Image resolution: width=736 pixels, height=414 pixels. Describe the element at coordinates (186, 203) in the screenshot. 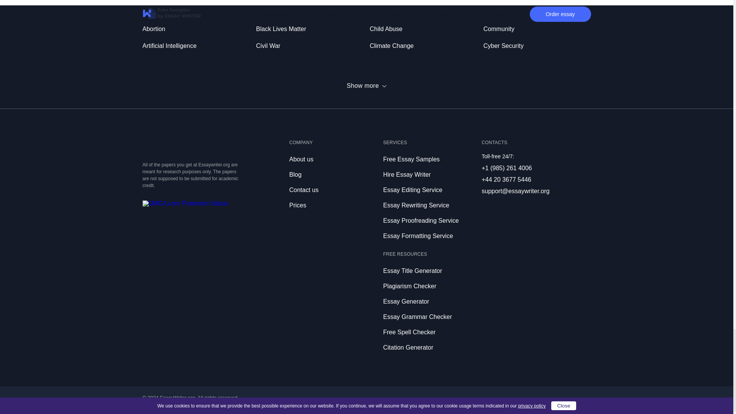

I see `DMCA.com Protection Status` at that location.